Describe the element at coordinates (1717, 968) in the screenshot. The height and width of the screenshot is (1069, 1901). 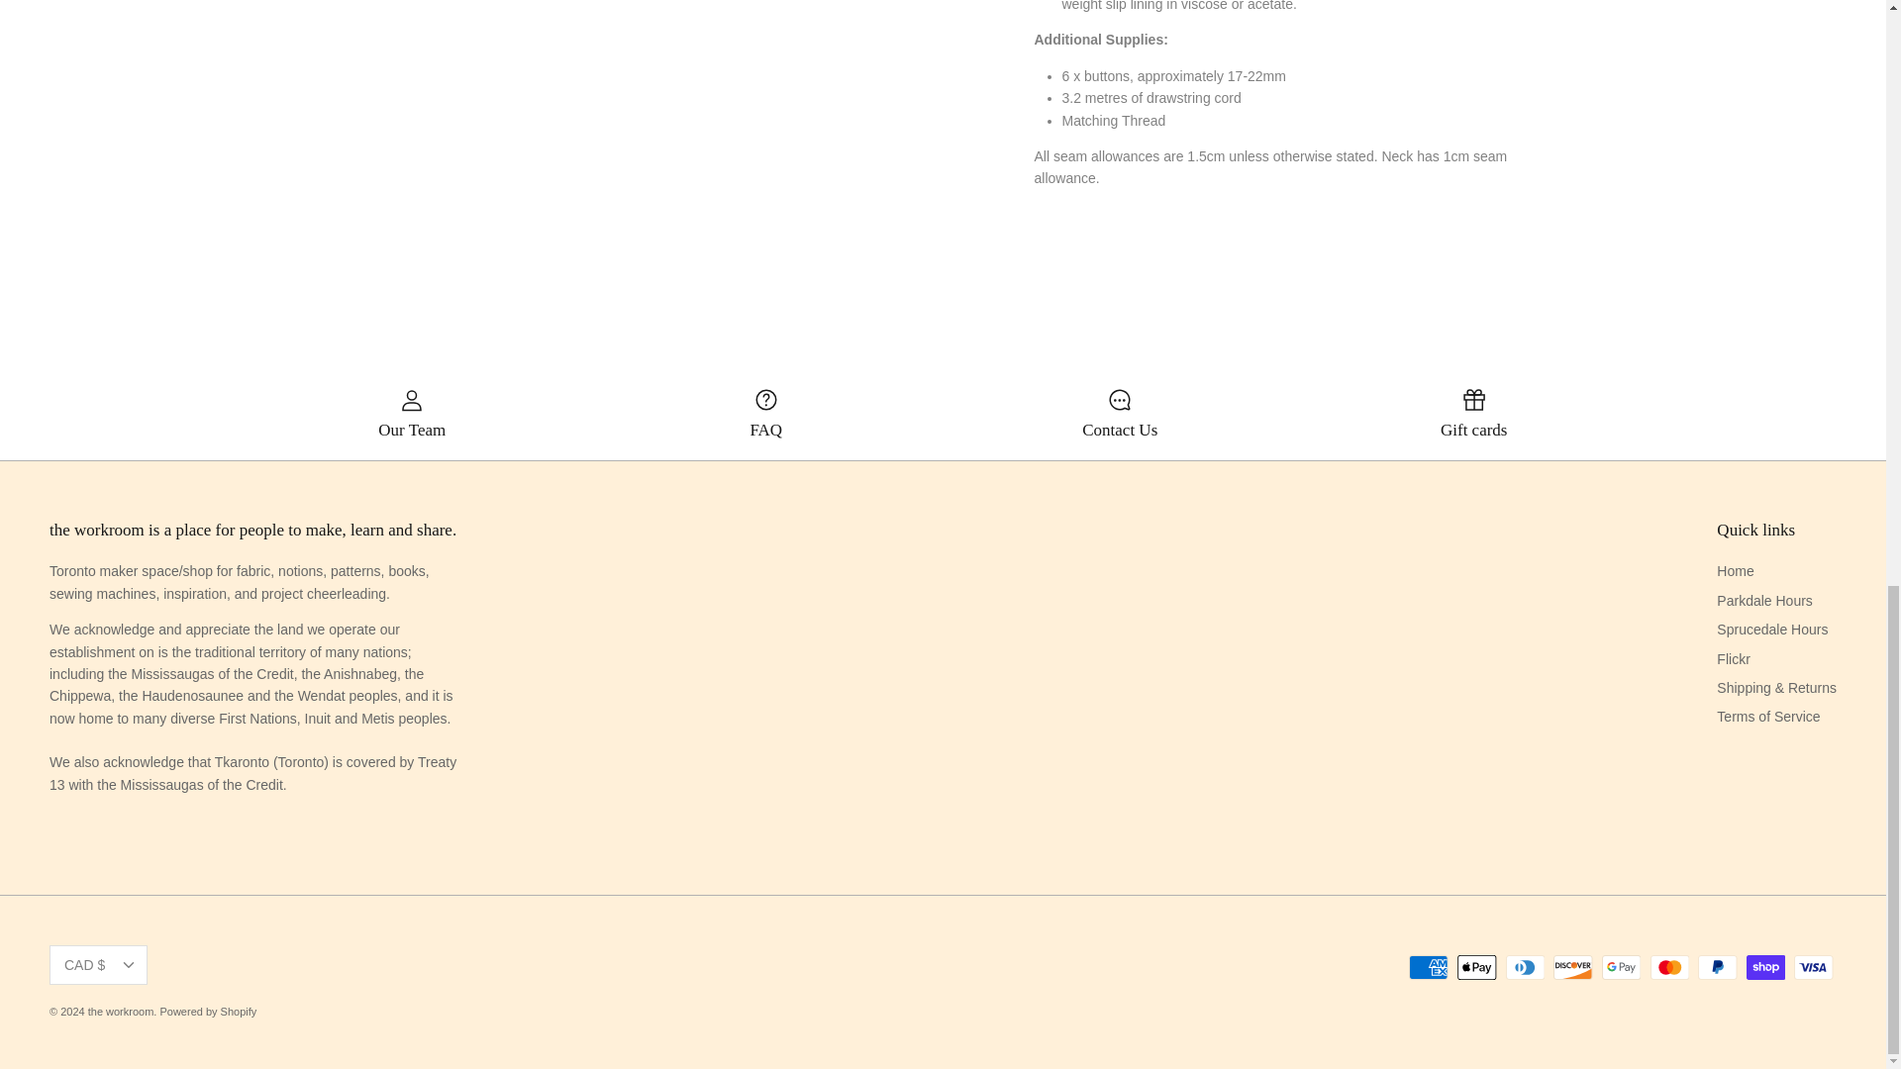
I see `PayPal` at that location.